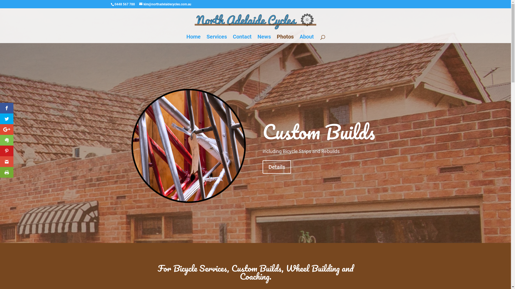  I want to click on About, so click(307, 39).